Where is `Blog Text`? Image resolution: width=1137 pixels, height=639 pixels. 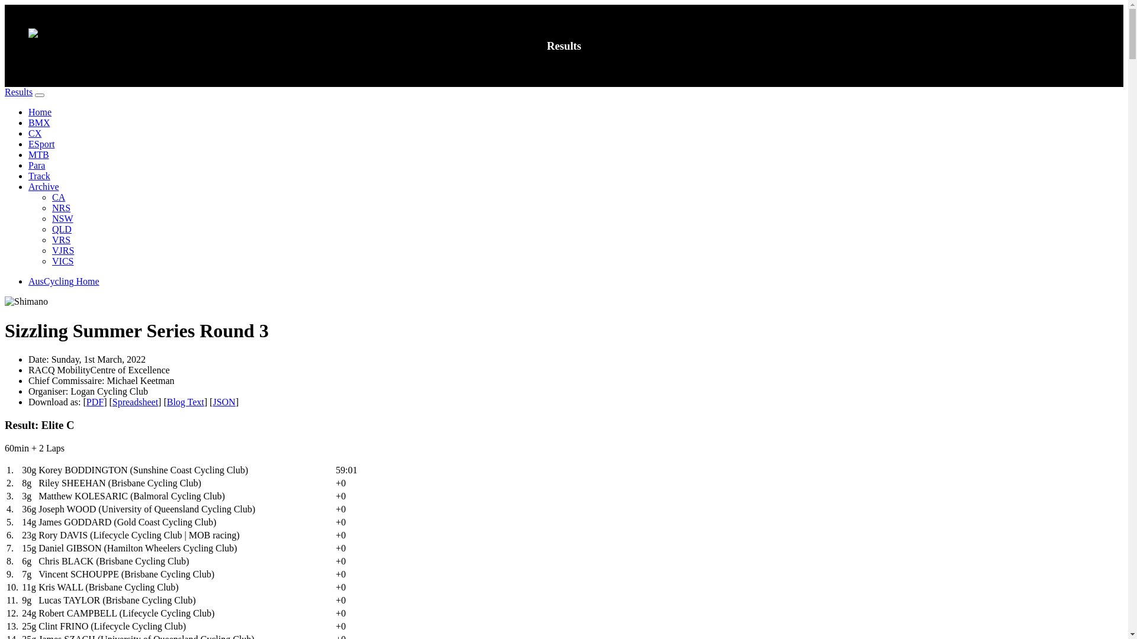 Blog Text is located at coordinates (186, 402).